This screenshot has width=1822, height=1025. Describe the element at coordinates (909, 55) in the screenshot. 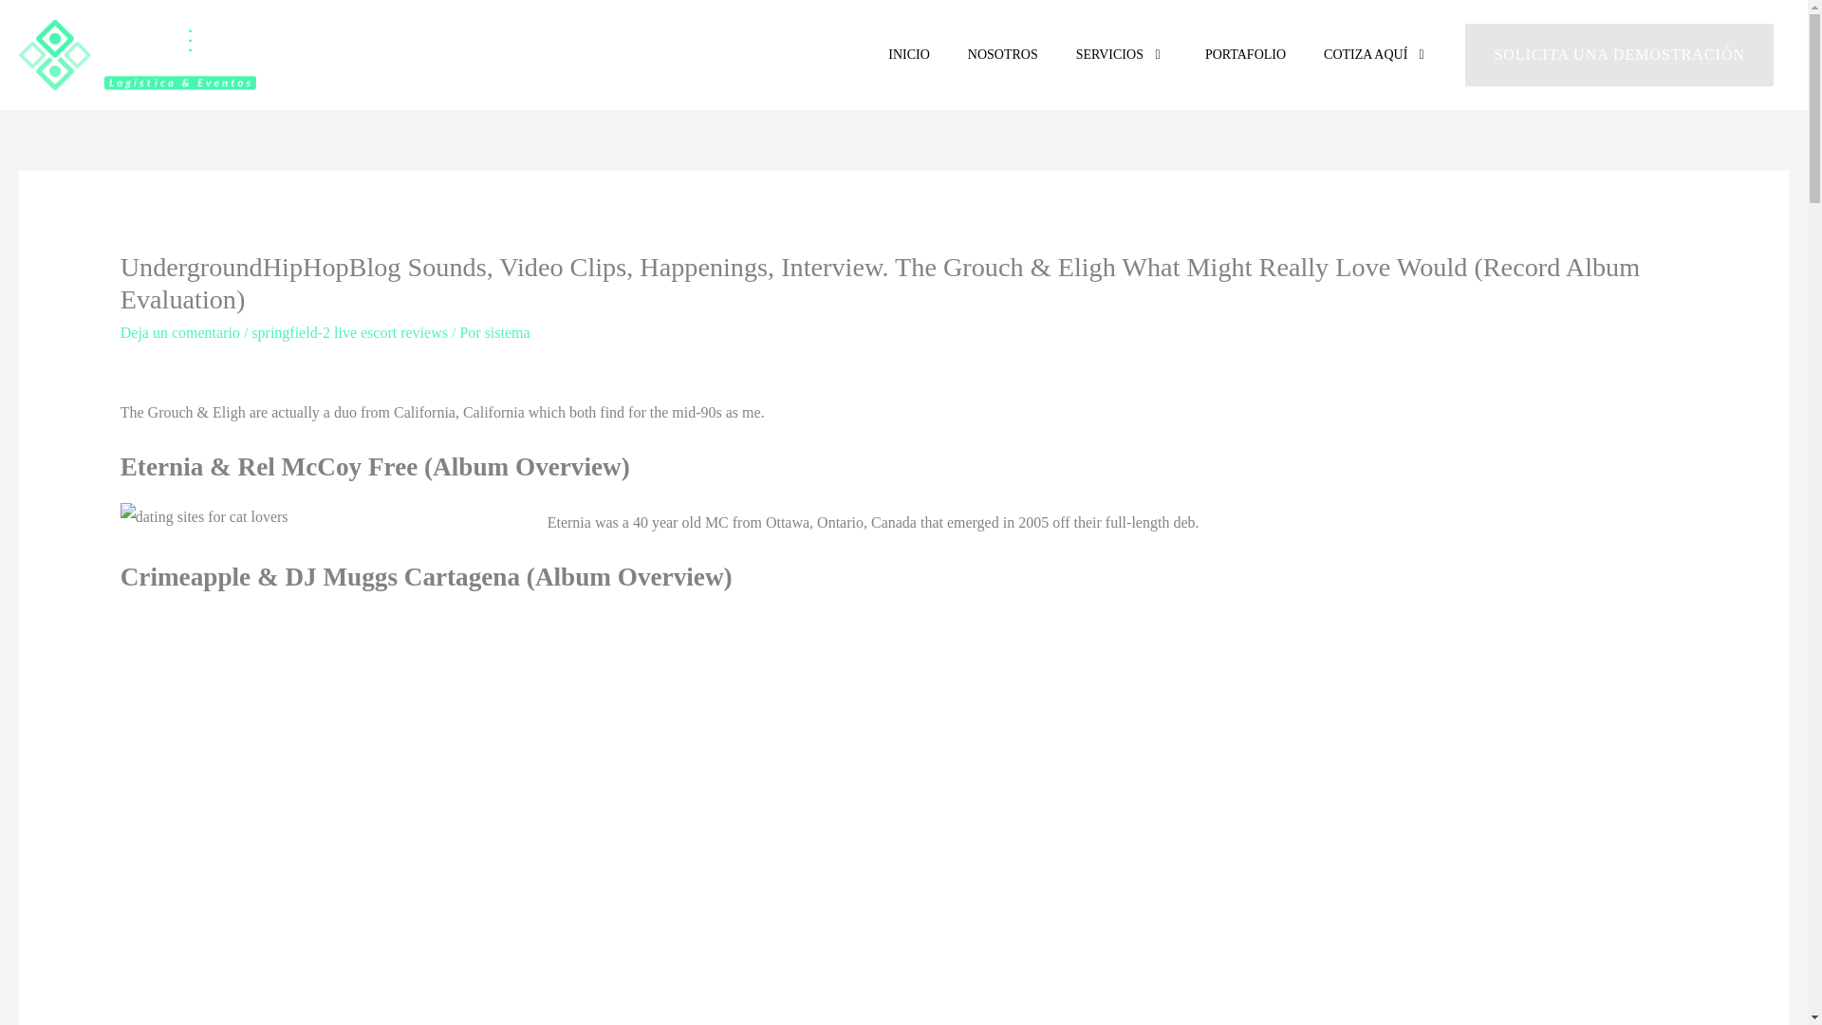

I see `INICIO` at that location.